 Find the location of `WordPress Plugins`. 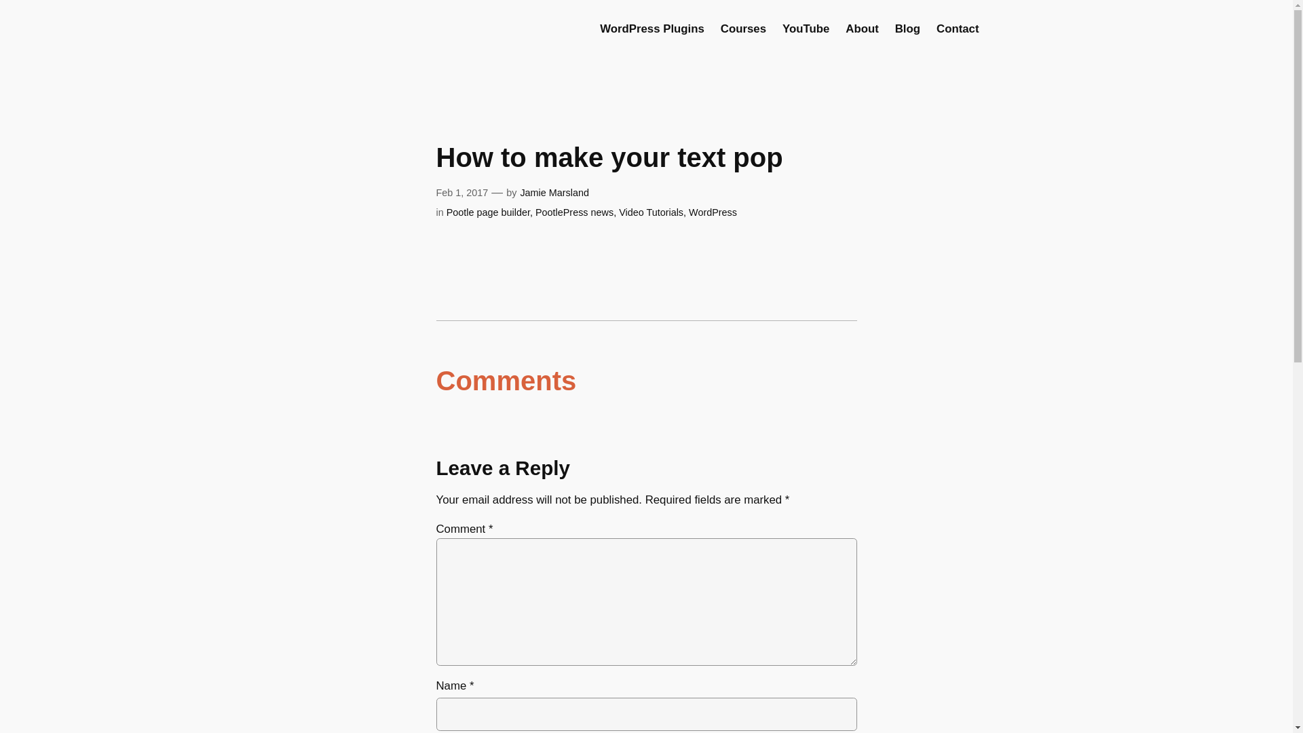

WordPress Plugins is located at coordinates (651, 29).